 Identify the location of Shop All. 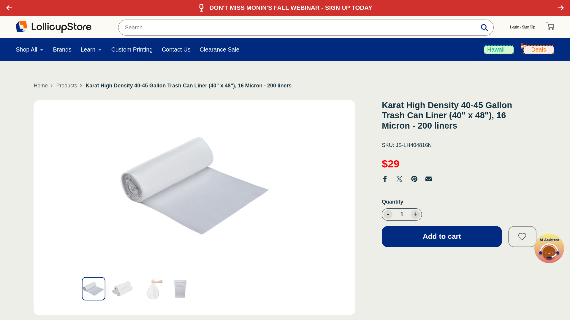
(30, 49).